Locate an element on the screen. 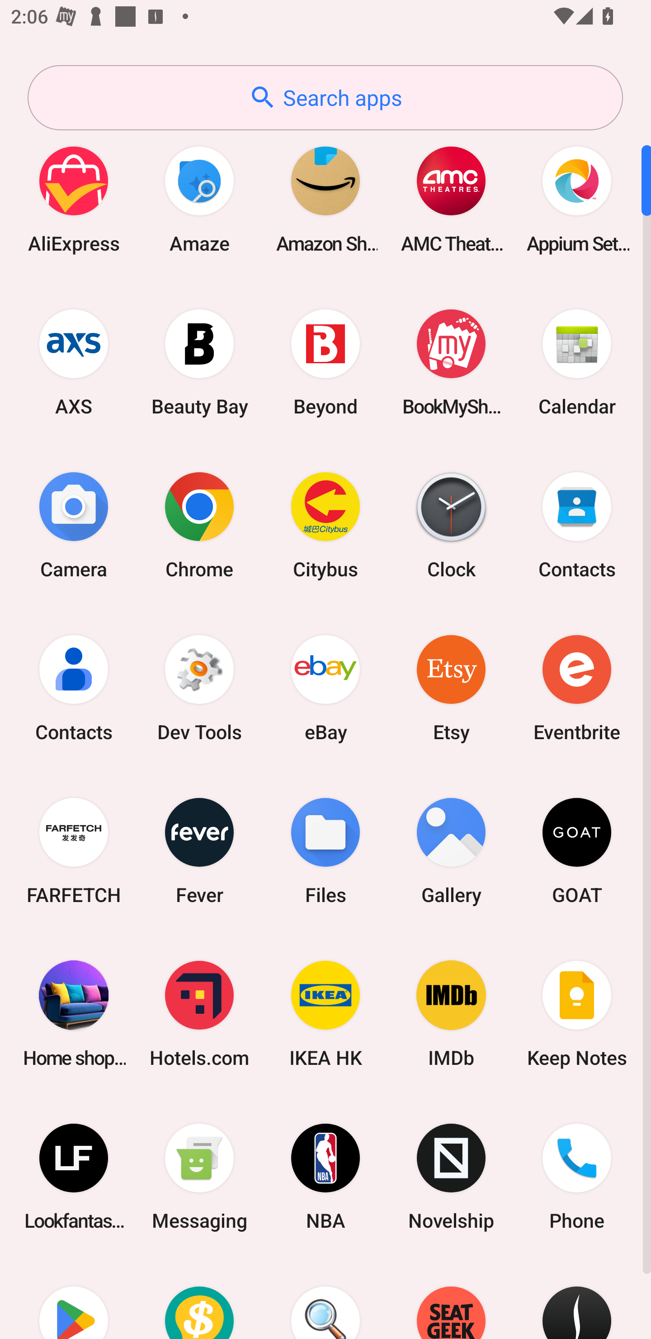  Gallery is located at coordinates (451, 850).